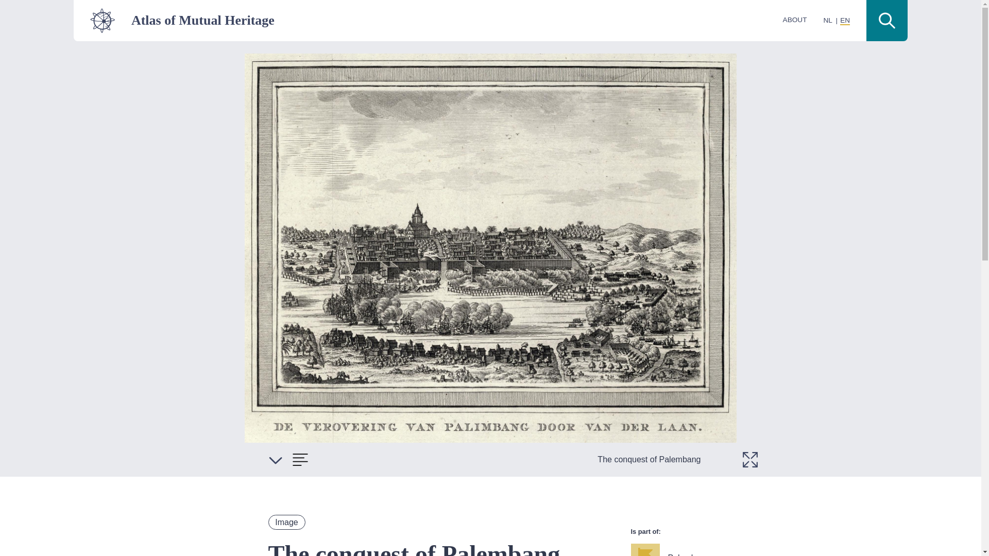  I want to click on Palembang, so click(694, 550).